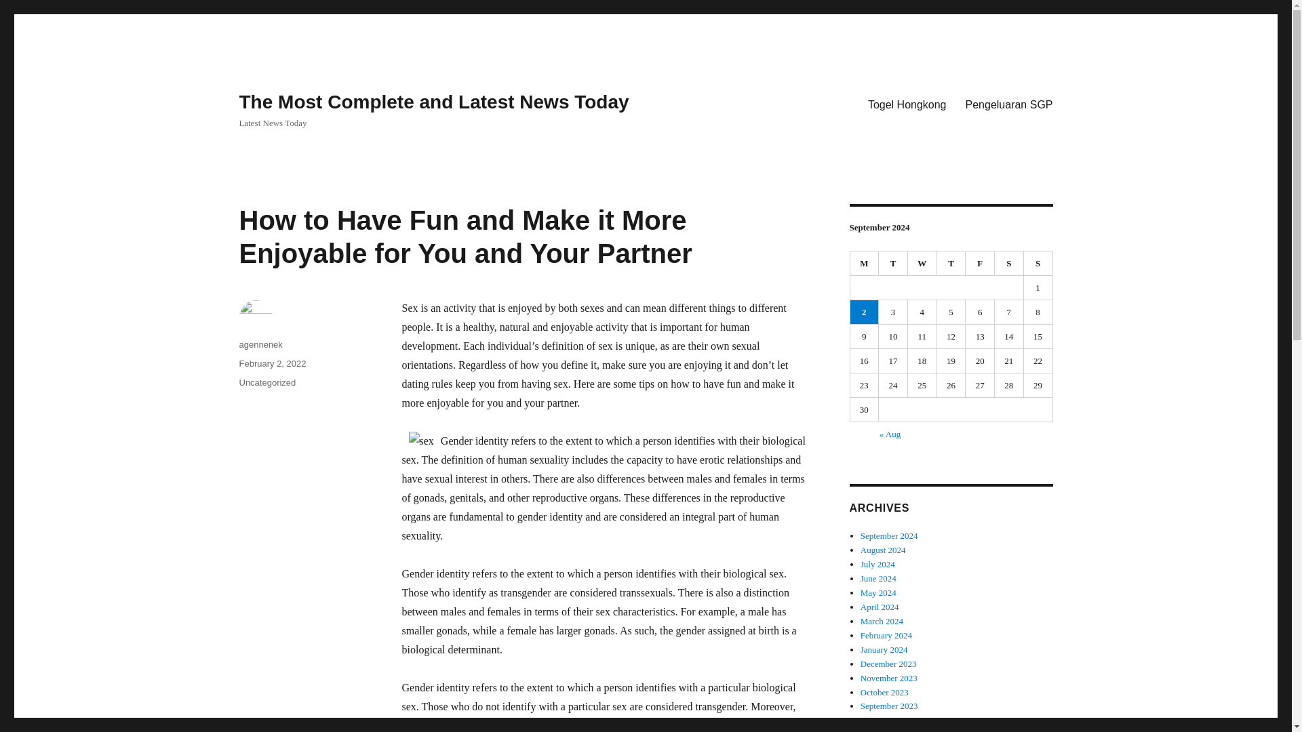 The image size is (1302, 732). I want to click on Friday, so click(980, 264).